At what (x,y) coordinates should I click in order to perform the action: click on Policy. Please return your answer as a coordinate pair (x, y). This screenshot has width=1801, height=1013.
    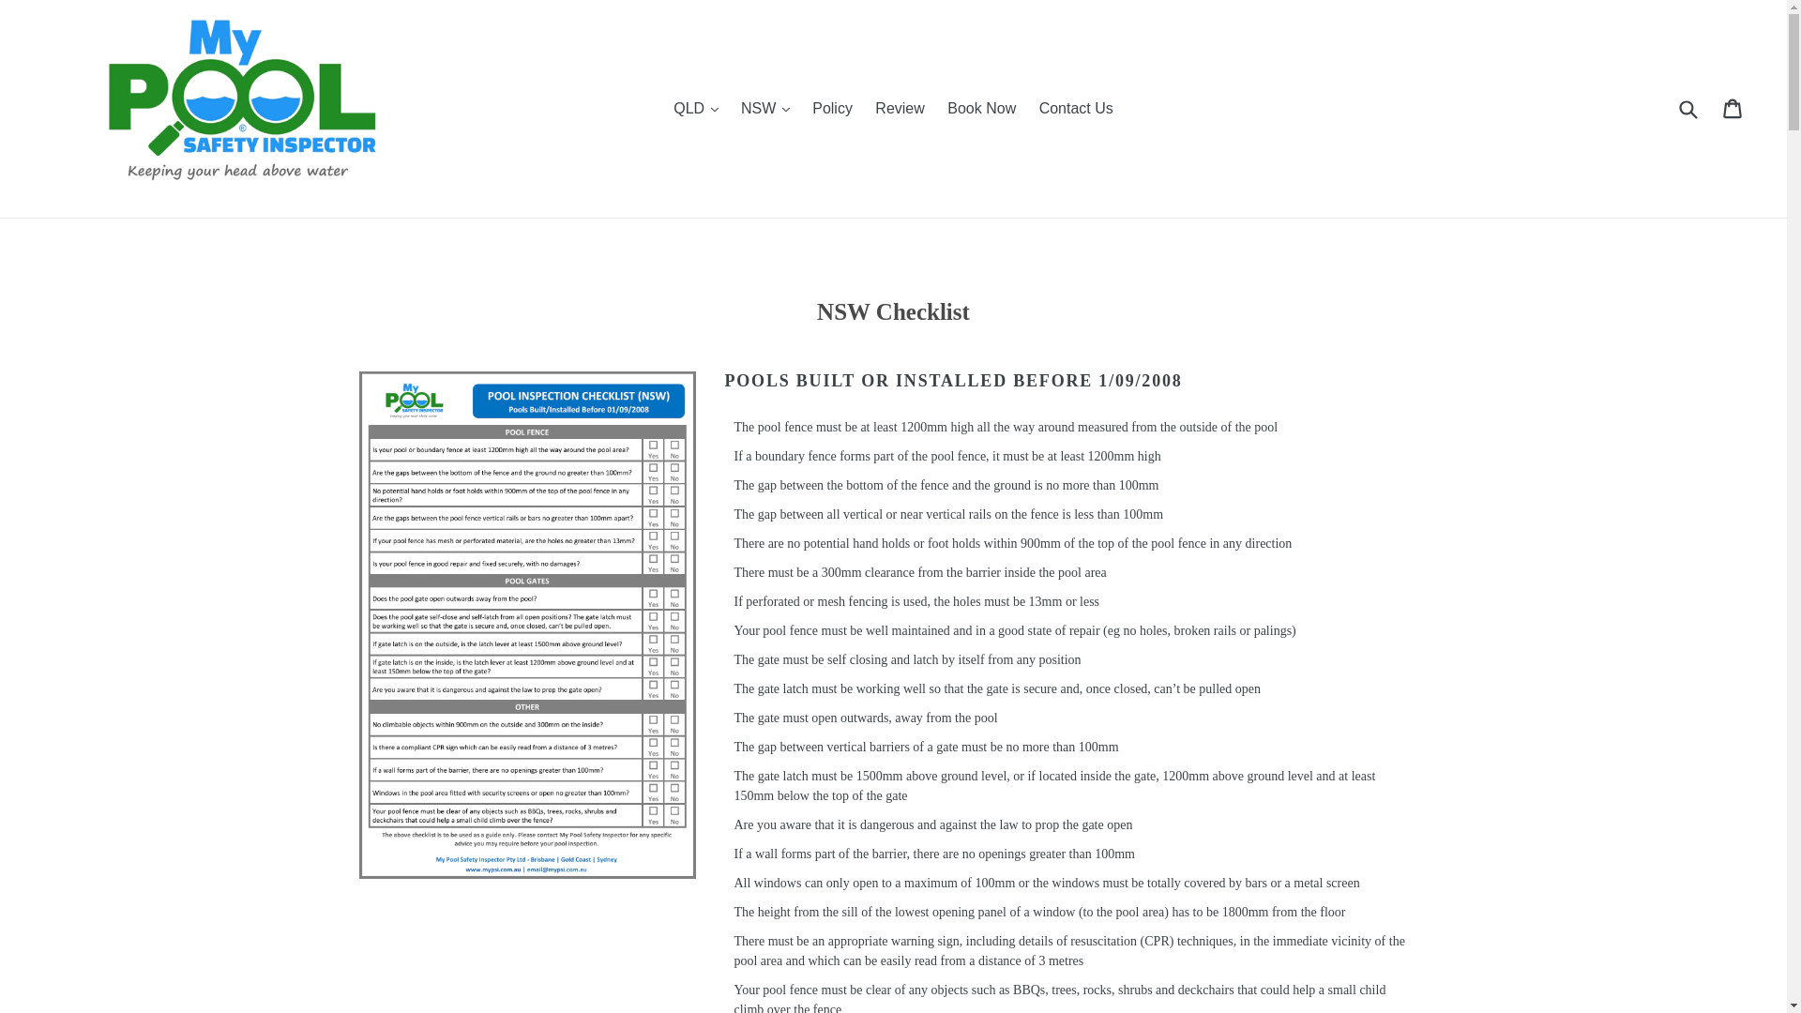
    Looking at the image, I should click on (833, 109).